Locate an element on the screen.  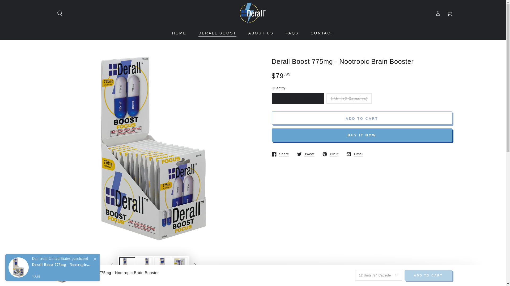
CONTACT is located at coordinates (322, 33).